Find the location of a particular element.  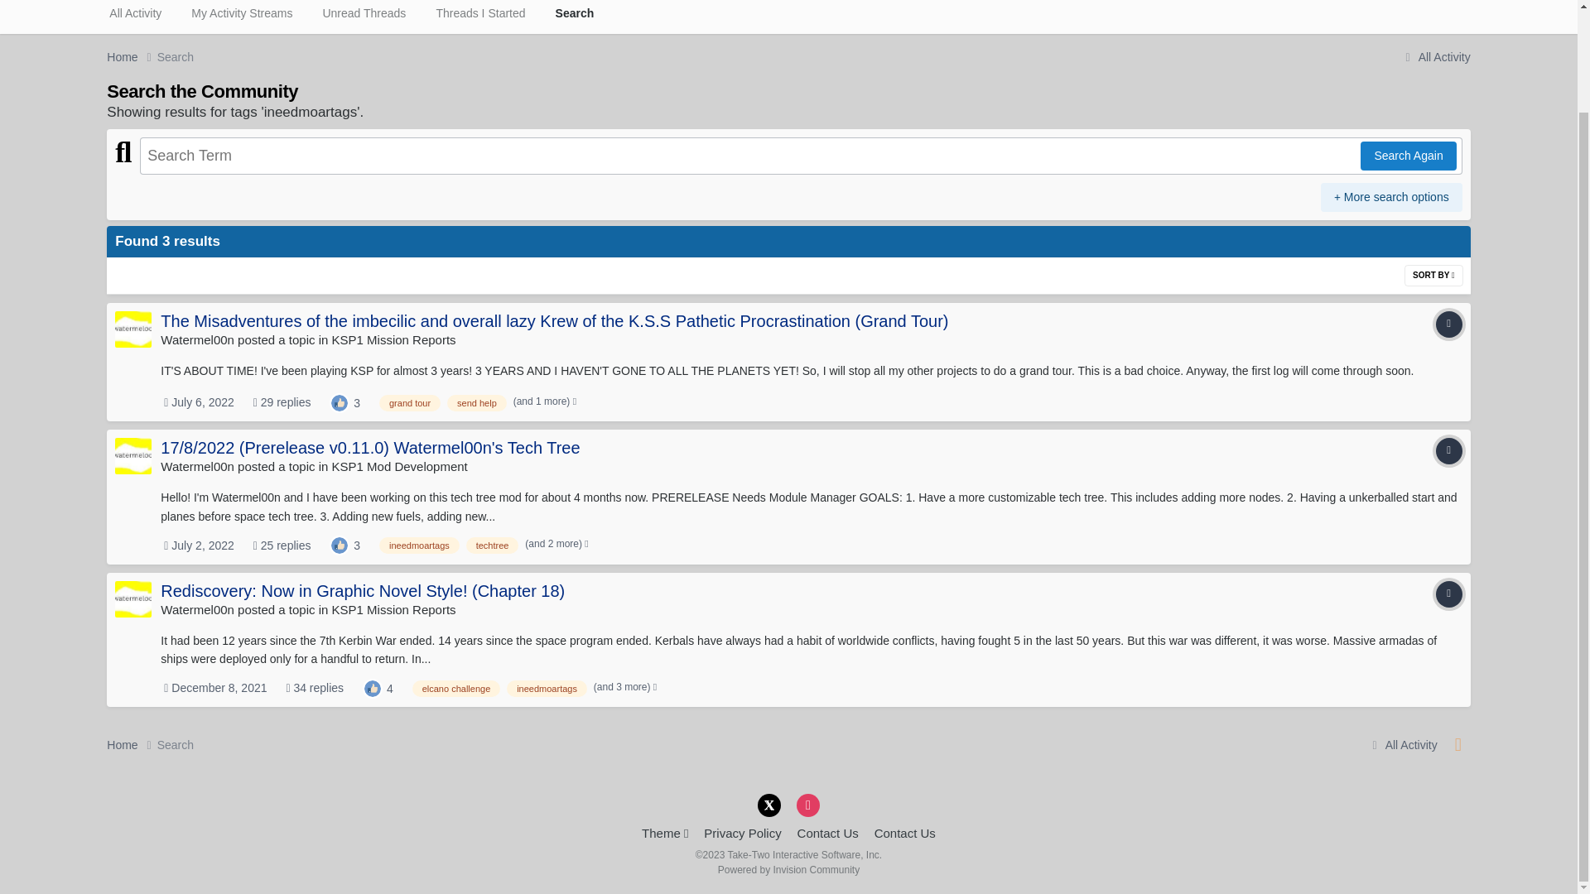

Home is located at coordinates (131, 57).